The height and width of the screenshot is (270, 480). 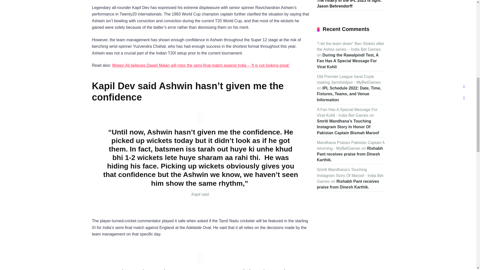 I want to click on The rivalry in the IPL 2023 is tight: Jason Behrendorff, so click(x=349, y=4).